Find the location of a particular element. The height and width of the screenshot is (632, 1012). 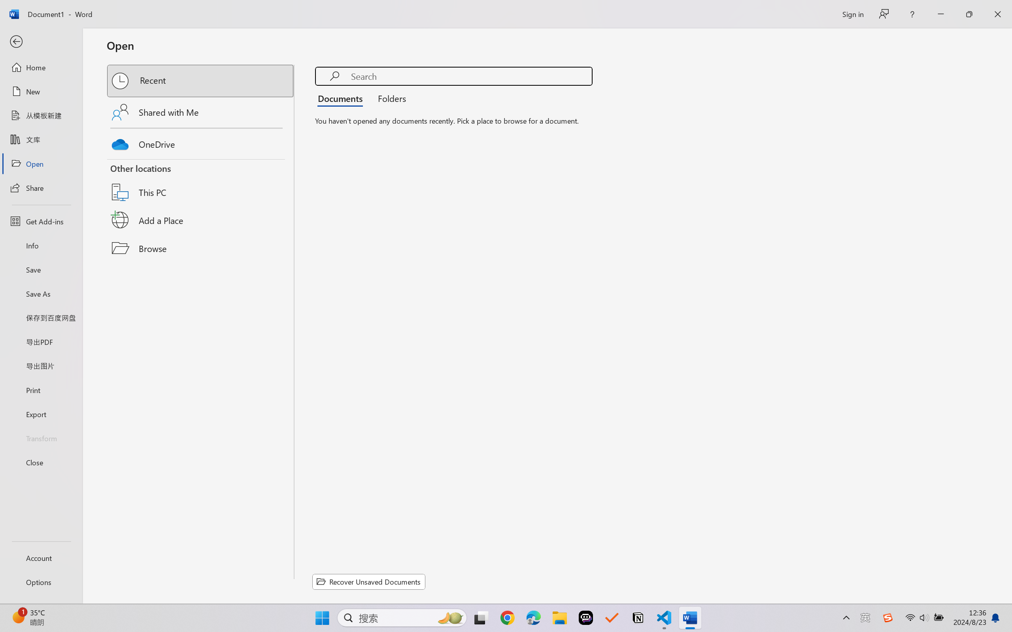

Recover Unsaved Documents is located at coordinates (369, 581).